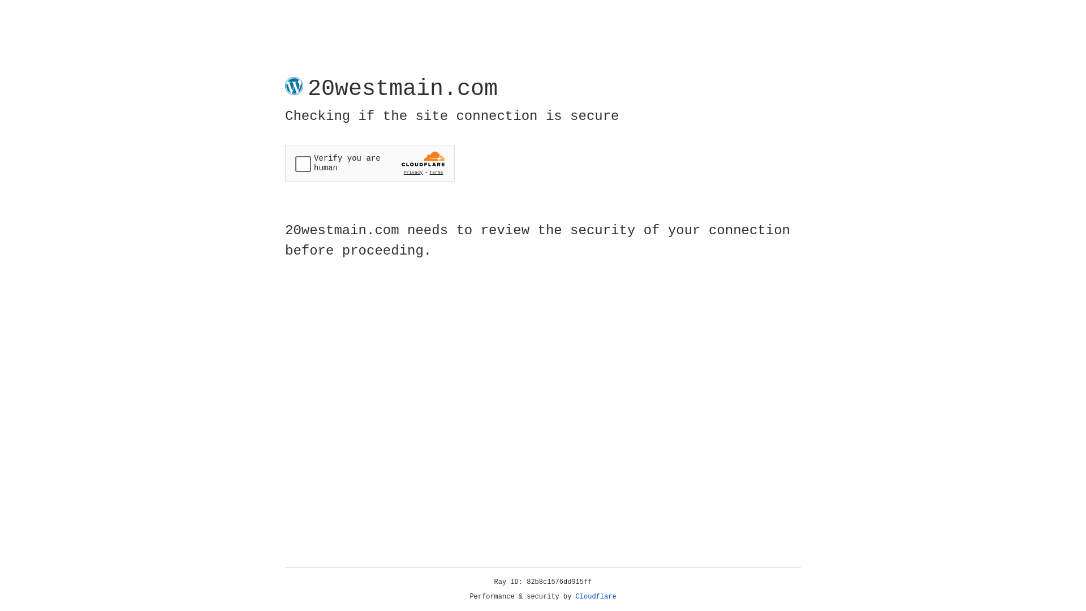  What do you see at coordinates (596, 597) in the screenshot?
I see `Cloudflare` at bounding box center [596, 597].